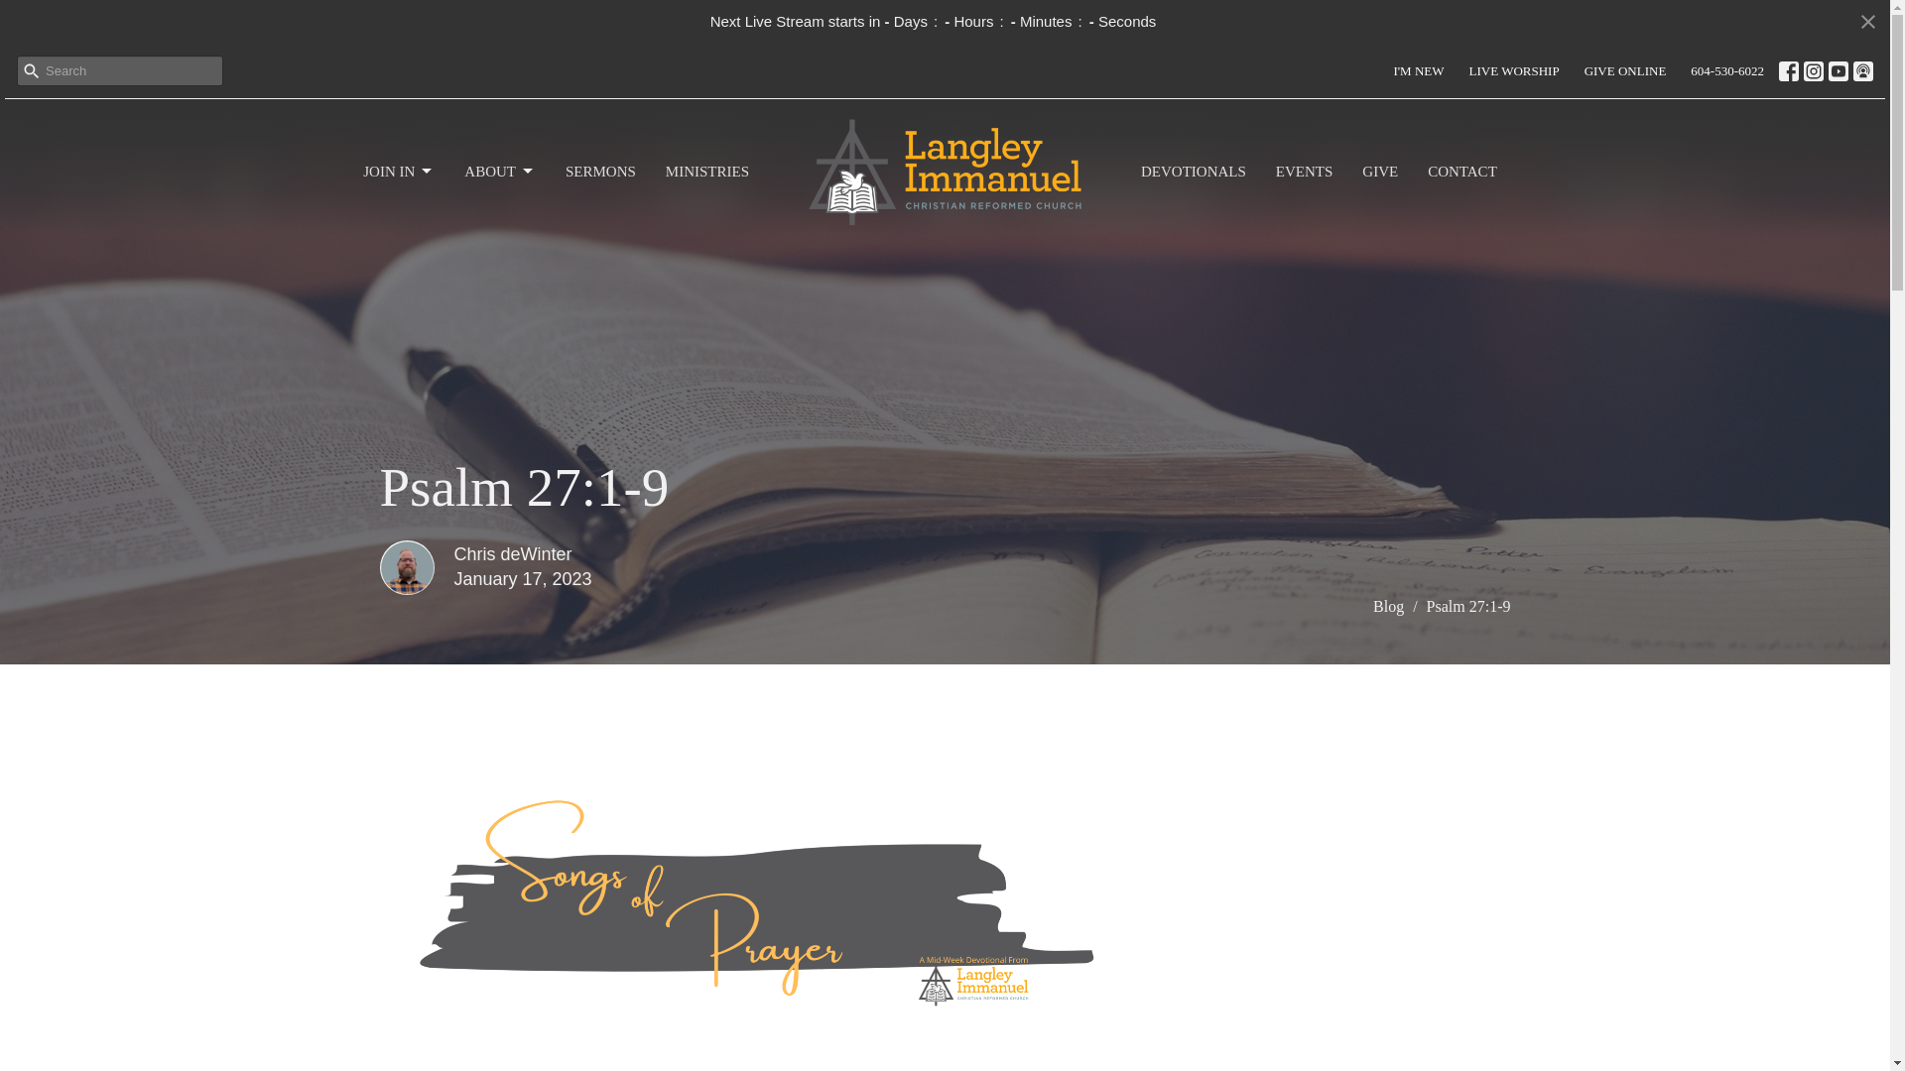 This screenshot has width=1905, height=1071. What do you see at coordinates (1305, 172) in the screenshot?
I see `EVENTS` at bounding box center [1305, 172].